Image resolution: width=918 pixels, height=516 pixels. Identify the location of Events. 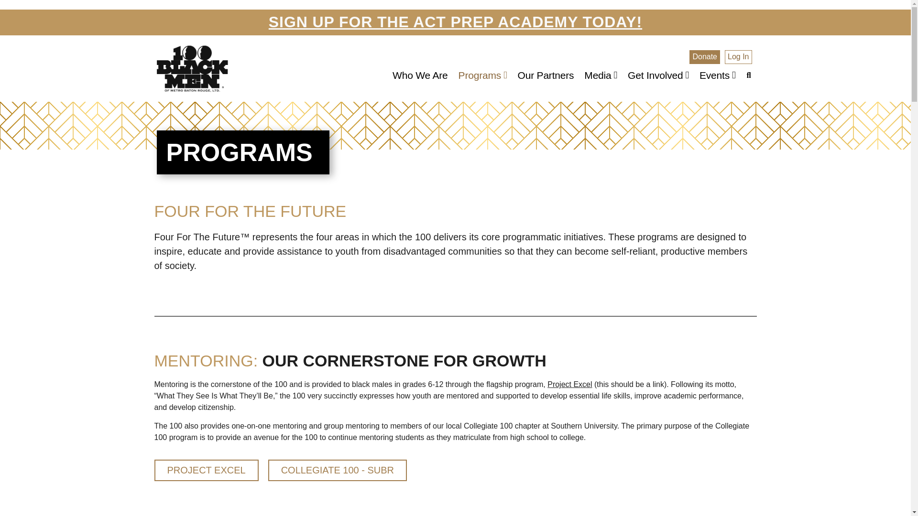
(717, 75).